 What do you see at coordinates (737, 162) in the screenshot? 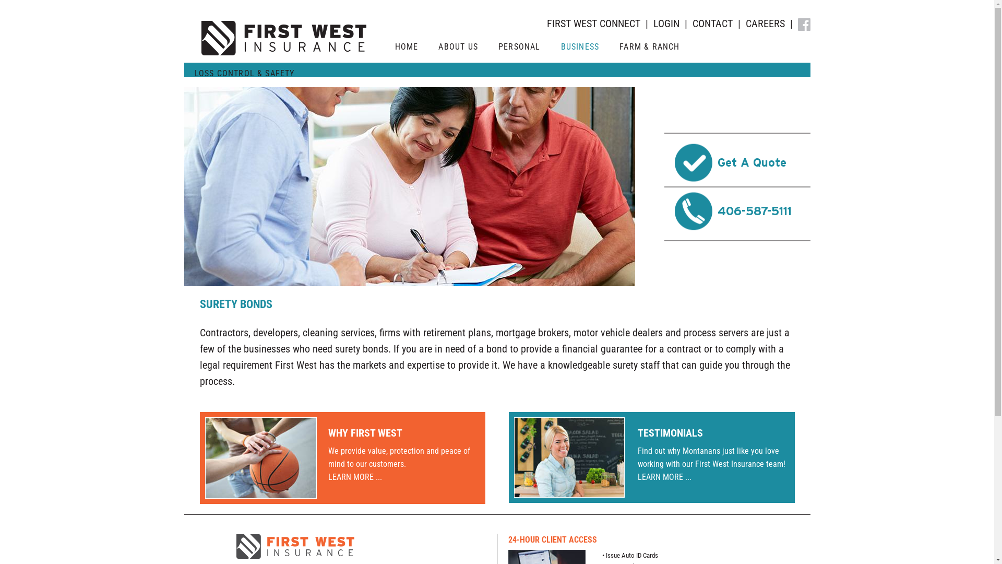
I see `Get A Quote` at bounding box center [737, 162].